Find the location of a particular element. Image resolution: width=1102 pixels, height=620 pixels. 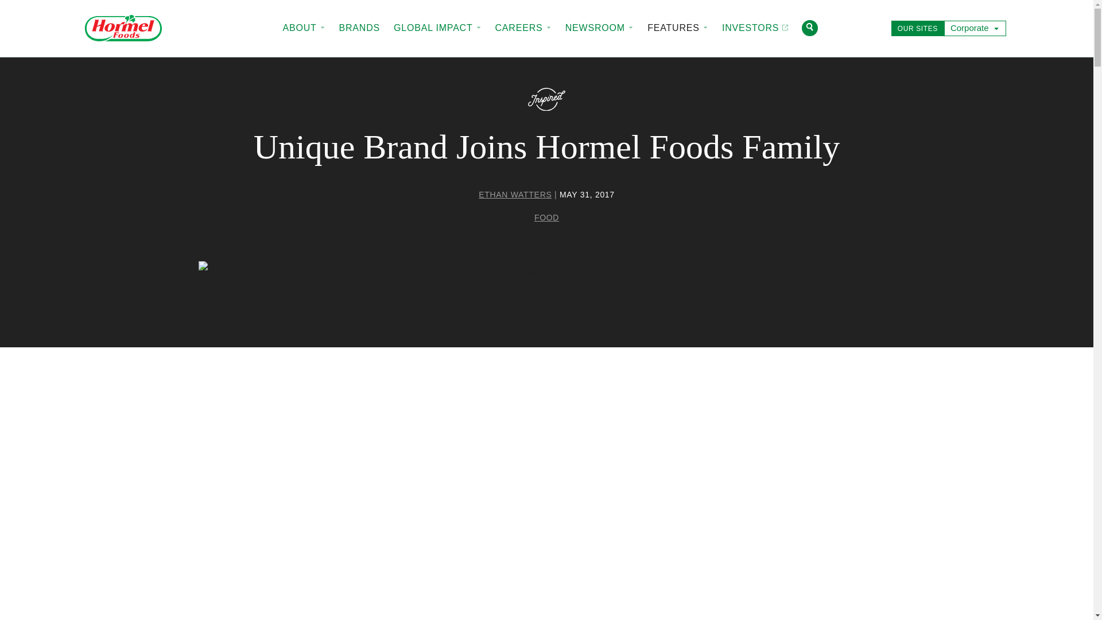

CAREERS is located at coordinates (522, 28).